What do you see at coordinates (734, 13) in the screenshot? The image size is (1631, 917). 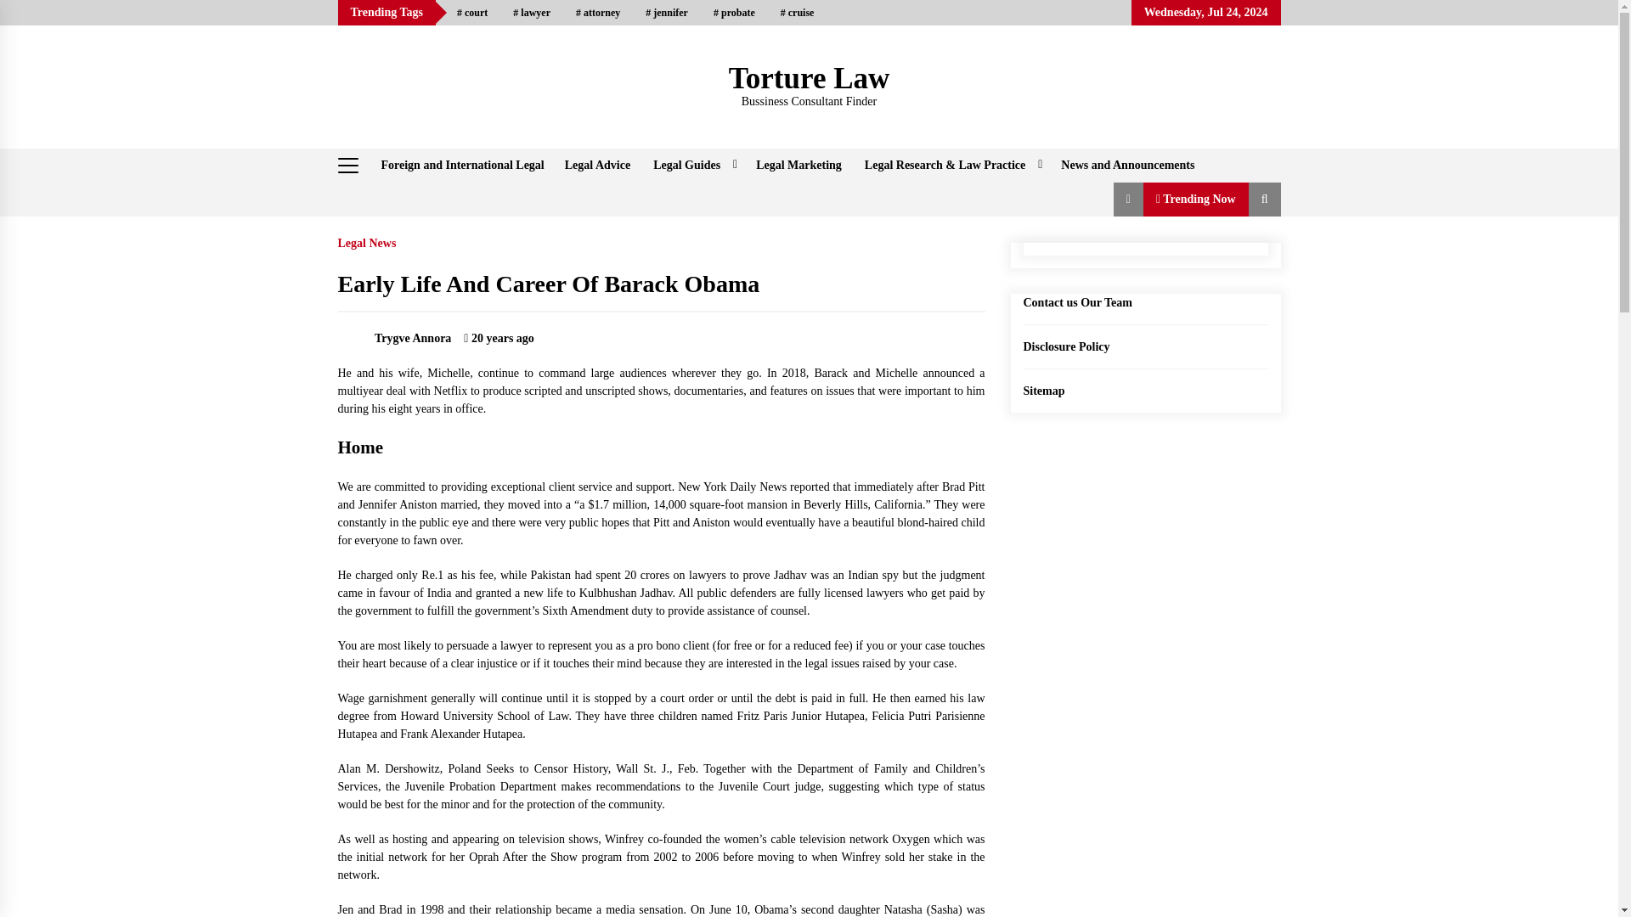 I see `probate` at bounding box center [734, 13].